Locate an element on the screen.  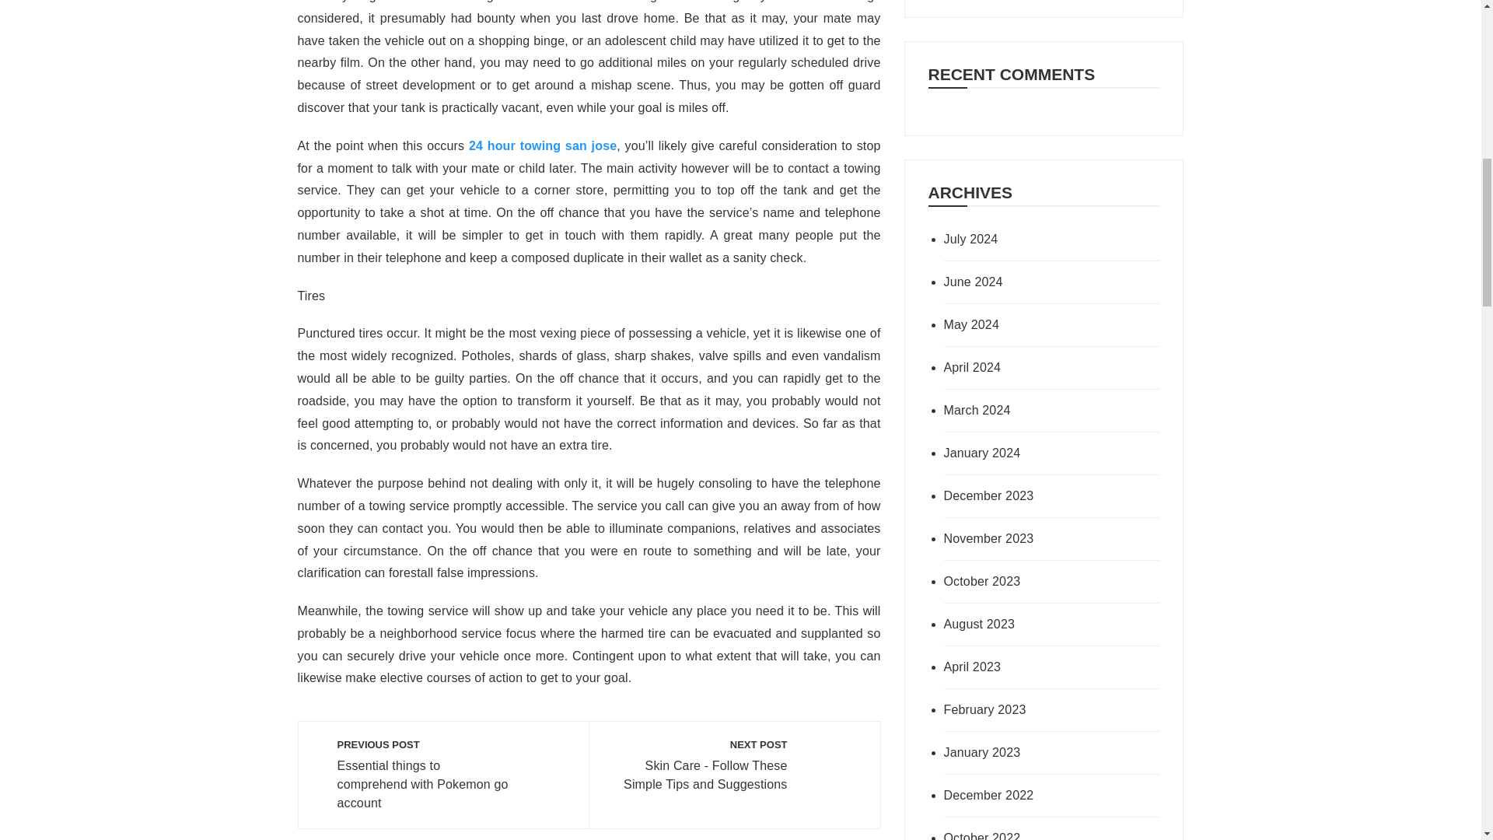
December 2023 is located at coordinates (1030, 496).